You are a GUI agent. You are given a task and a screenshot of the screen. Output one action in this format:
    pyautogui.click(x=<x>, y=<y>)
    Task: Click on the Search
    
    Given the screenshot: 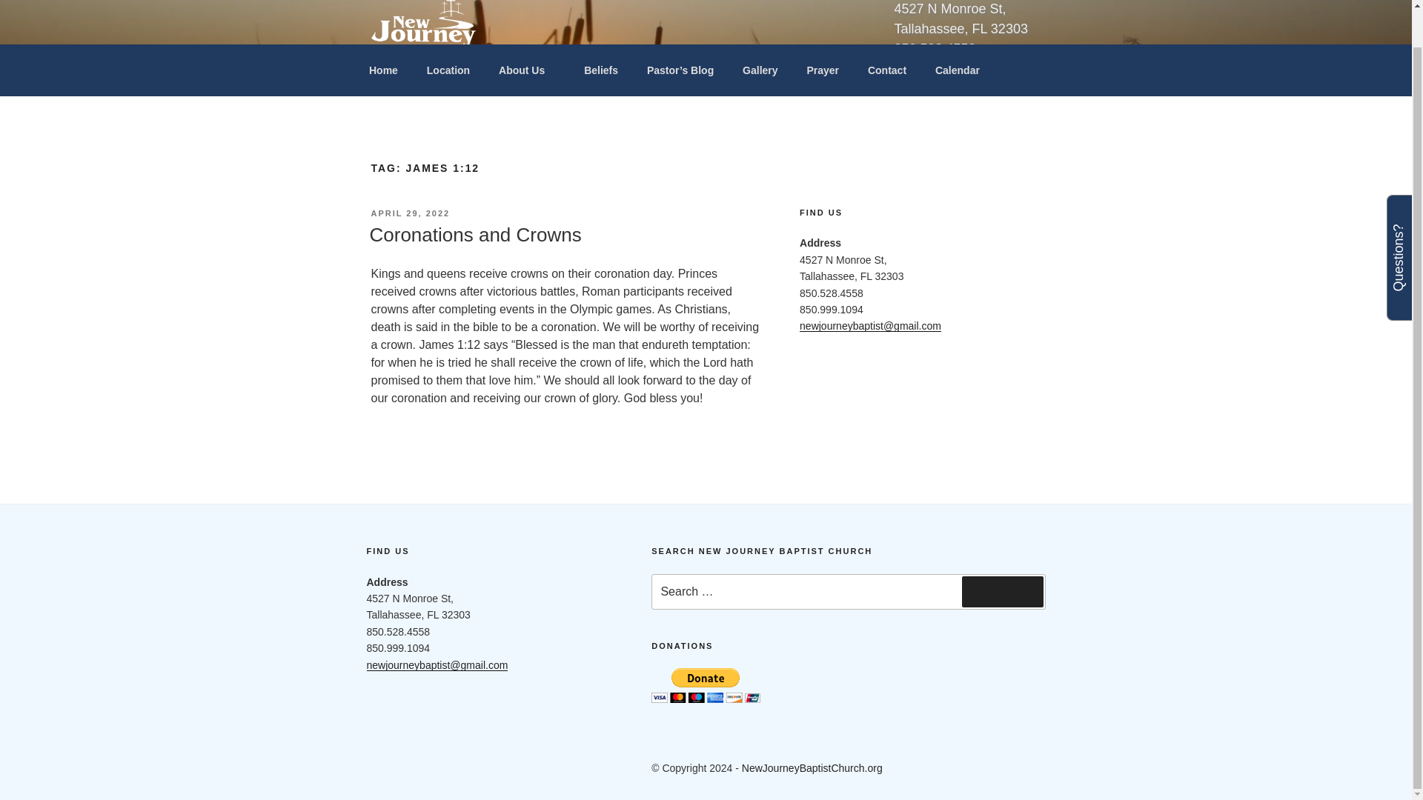 What is the action you would take?
    pyautogui.click(x=1002, y=591)
    